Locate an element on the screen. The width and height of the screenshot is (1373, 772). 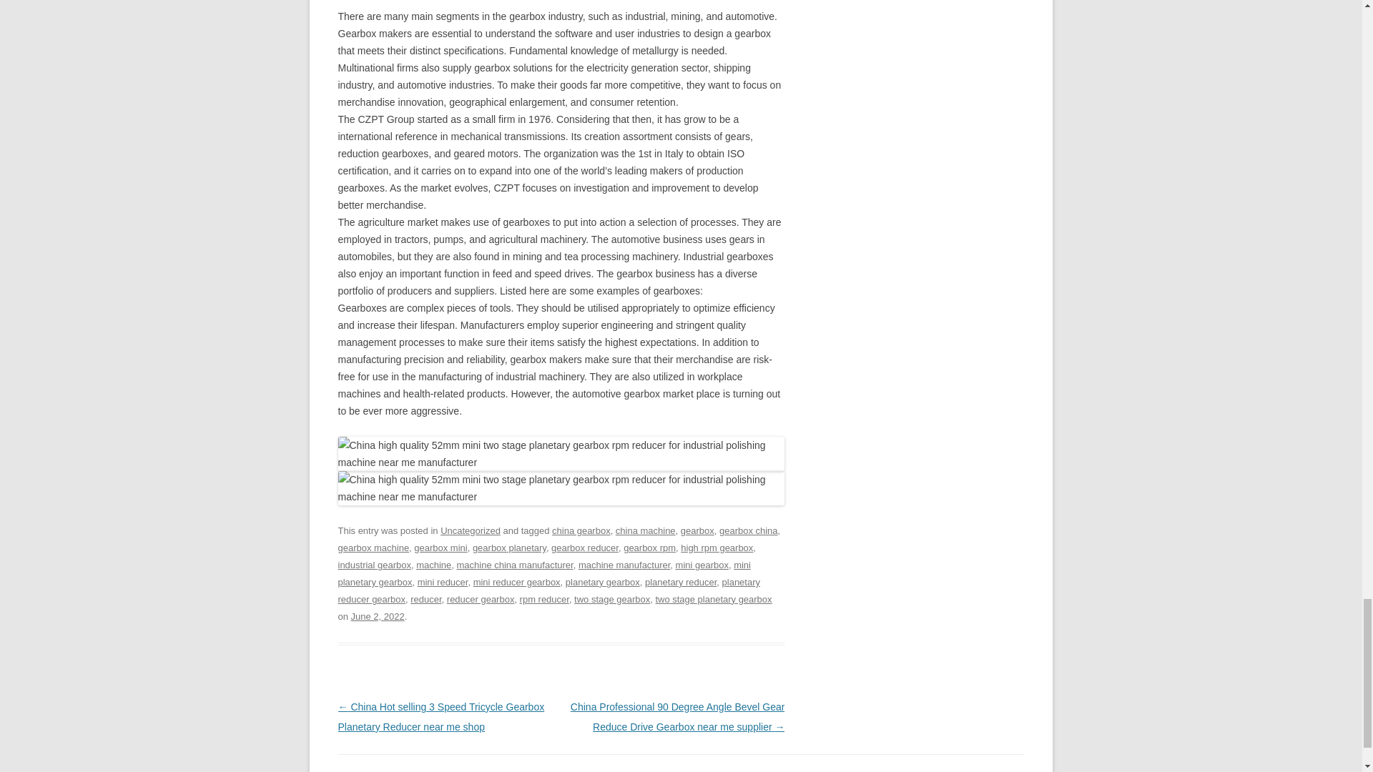
china gearbox is located at coordinates (581, 530).